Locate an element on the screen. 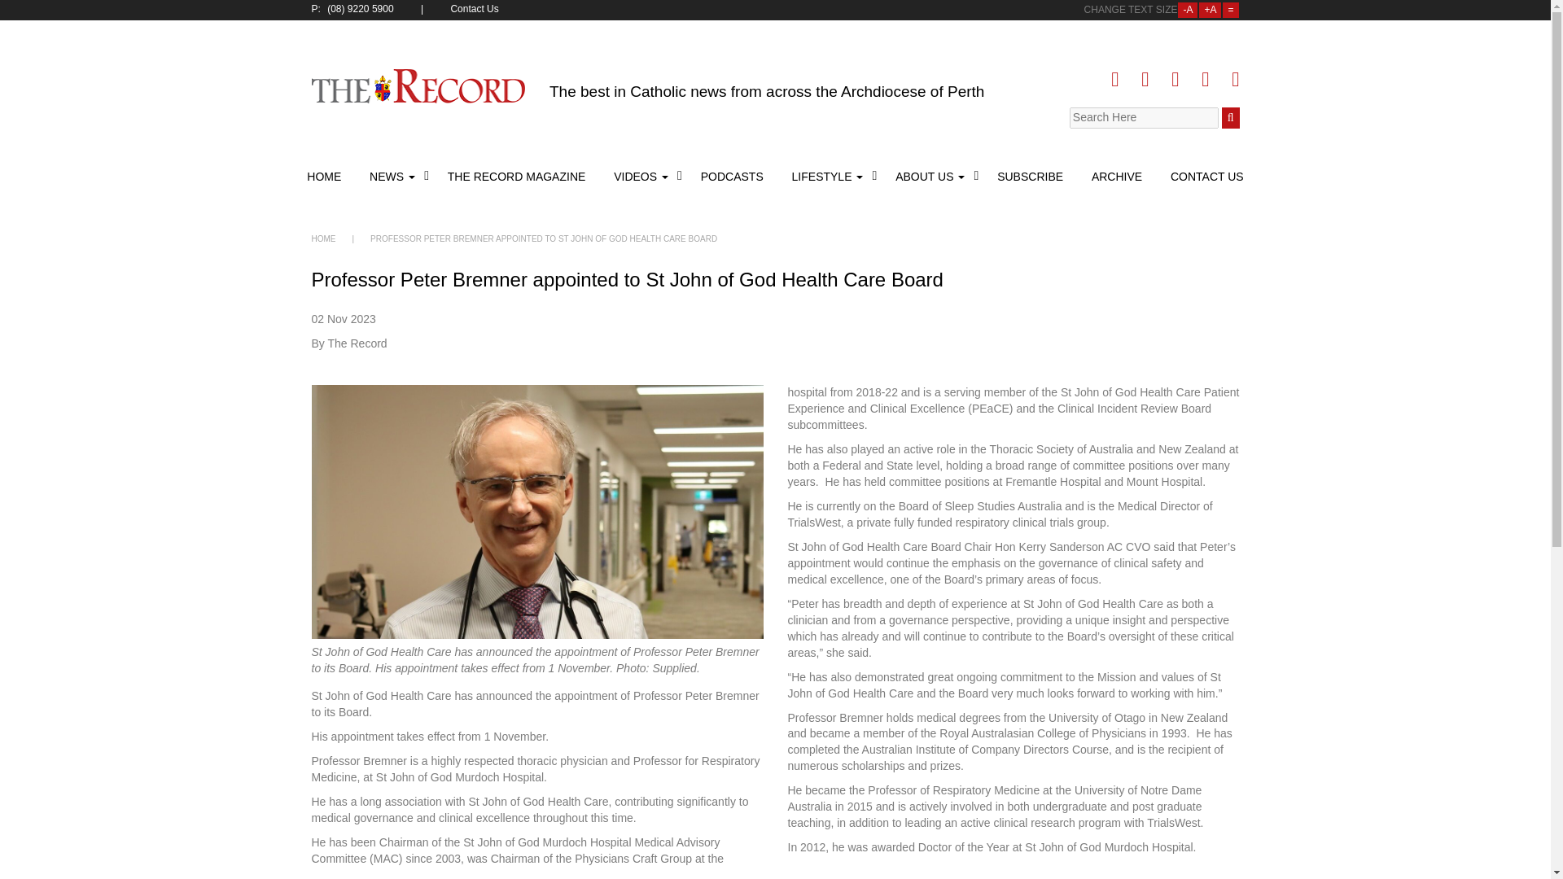 This screenshot has width=1563, height=879. PODCASTS is located at coordinates (732, 176).